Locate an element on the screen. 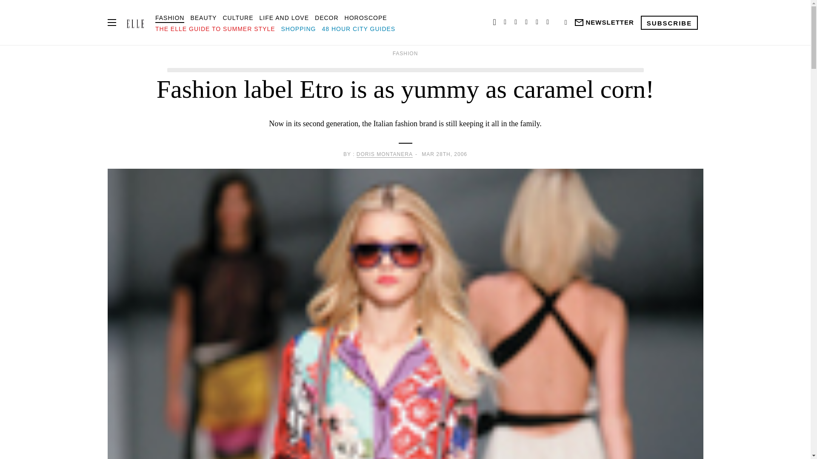  LIFE AND LOVE is located at coordinates (284, 17).